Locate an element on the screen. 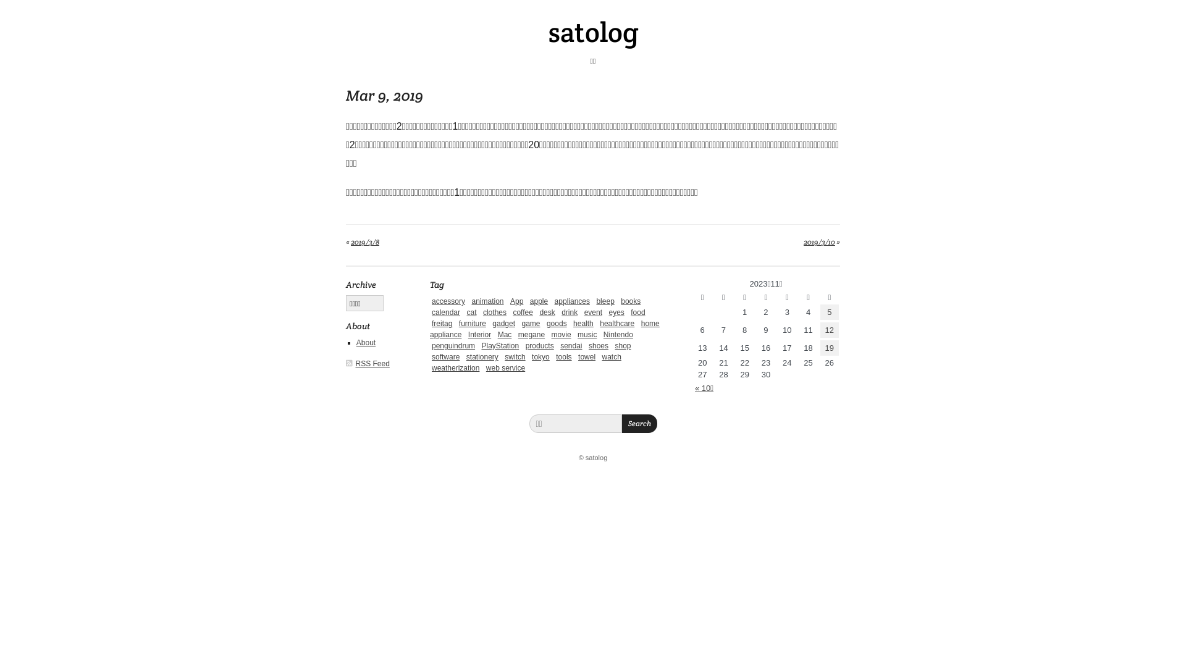 This screenshot has width=1186, height=667. tokyo is located at coordinates (541, 357).